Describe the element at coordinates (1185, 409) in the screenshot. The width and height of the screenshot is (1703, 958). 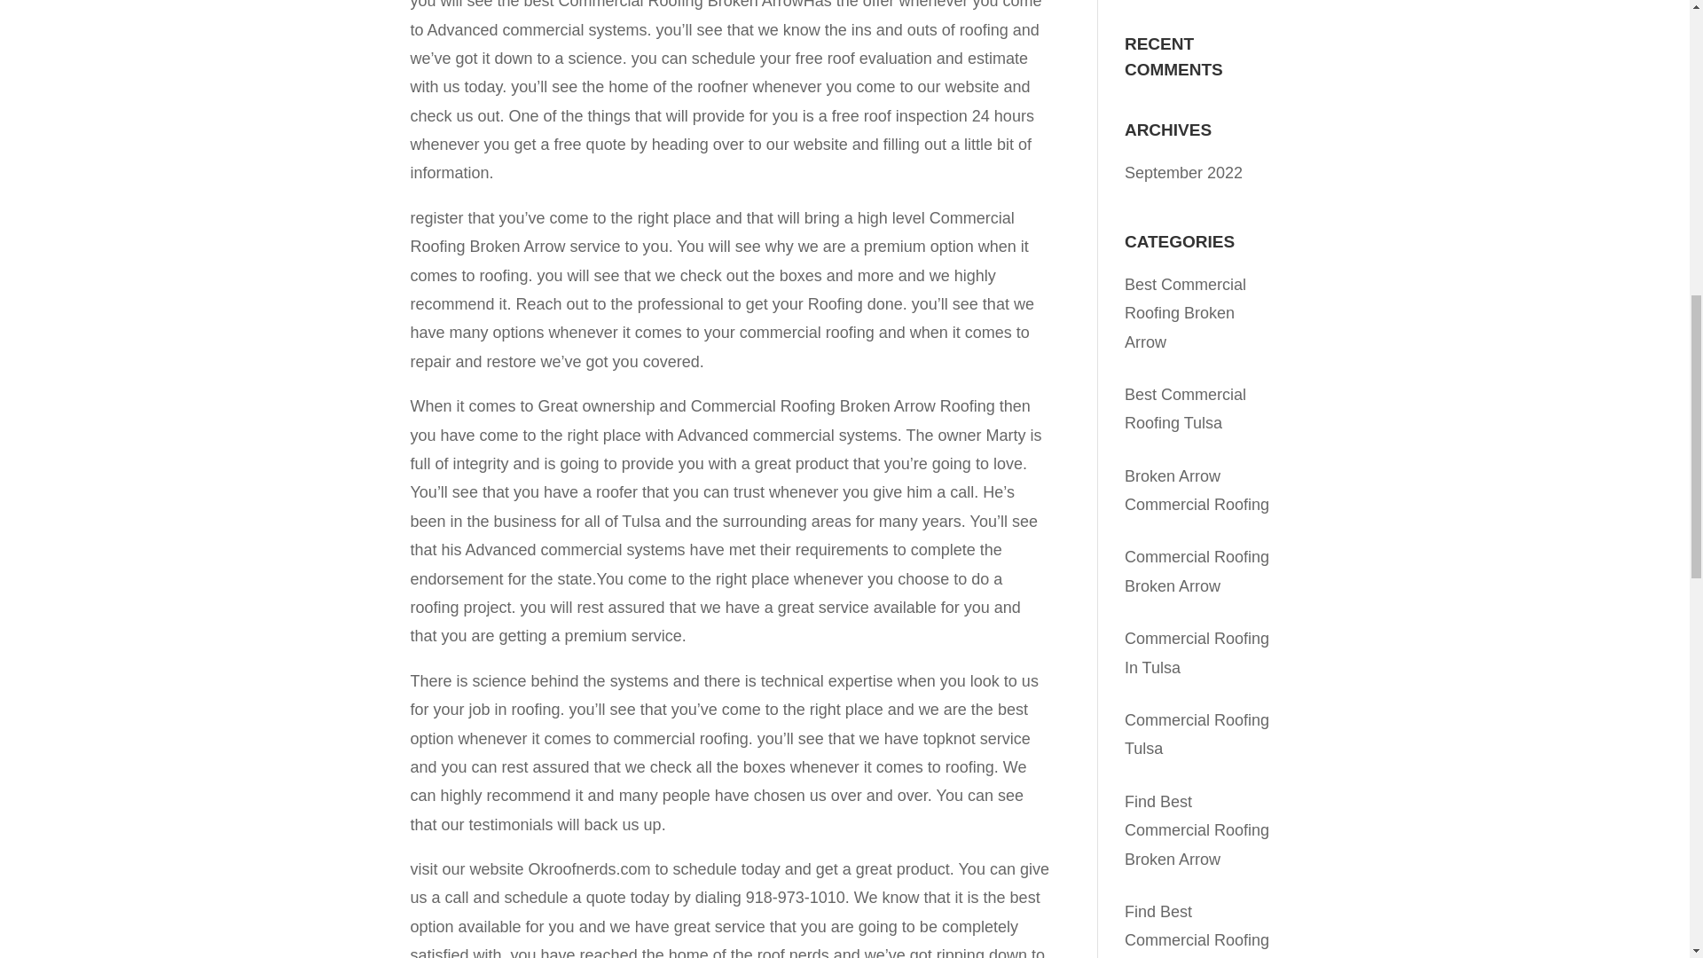
I see `Best Commercial Roofing Tulsa` at that location.